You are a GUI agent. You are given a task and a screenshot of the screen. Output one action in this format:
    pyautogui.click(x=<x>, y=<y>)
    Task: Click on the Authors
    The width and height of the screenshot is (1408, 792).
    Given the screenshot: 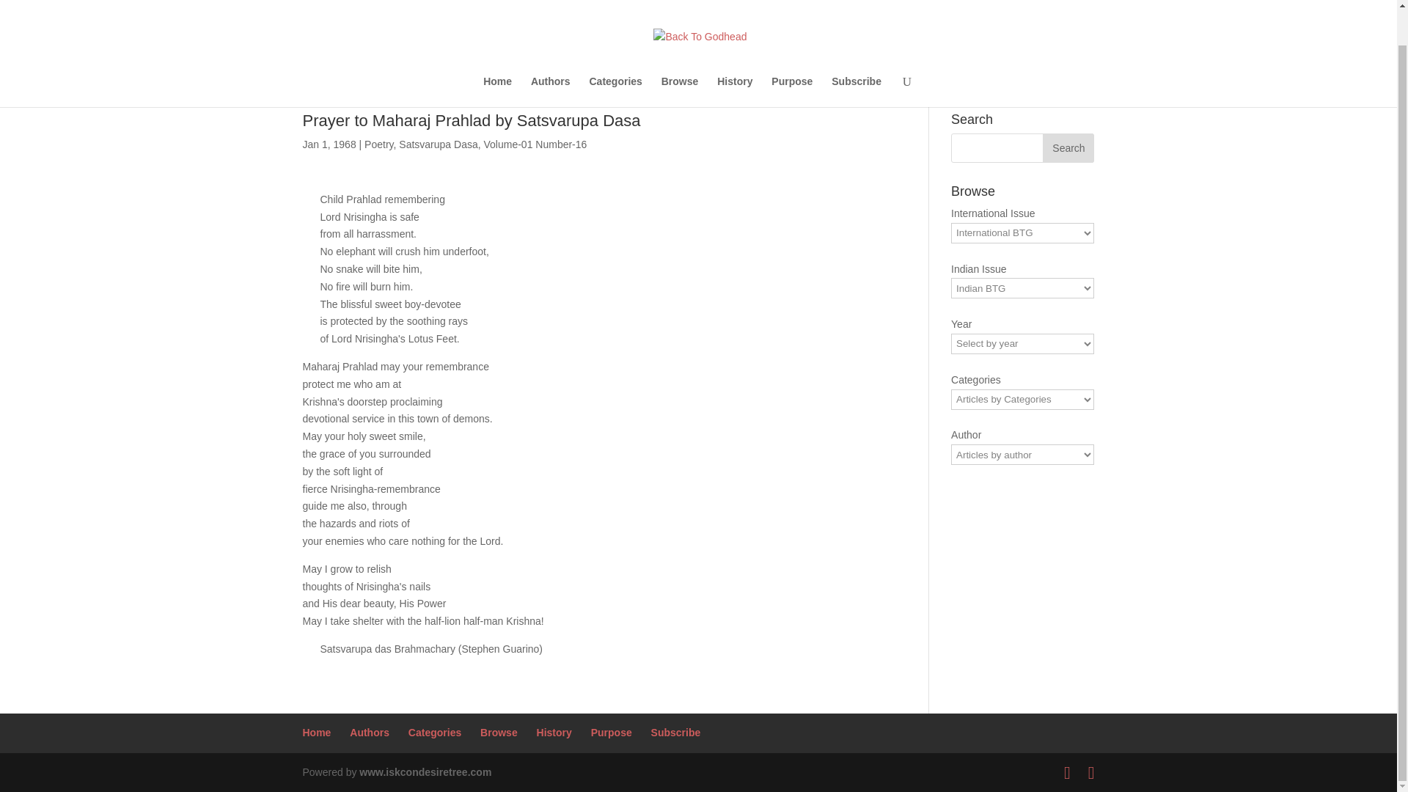 What is the action you would take?
    pyautogui.click(x=370, y=732)
    